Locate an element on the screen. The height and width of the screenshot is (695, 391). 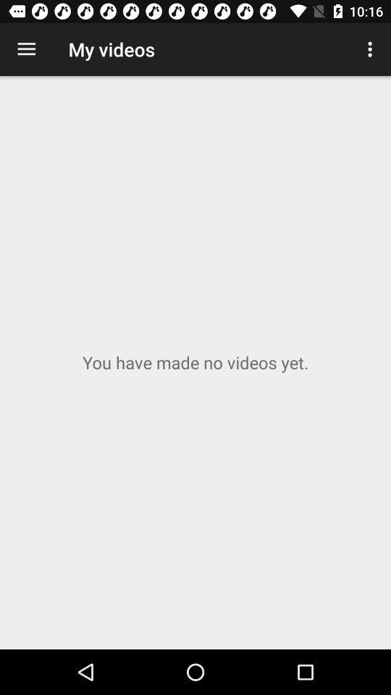
click the item above you have made icon is located at coordinates (26, 49).